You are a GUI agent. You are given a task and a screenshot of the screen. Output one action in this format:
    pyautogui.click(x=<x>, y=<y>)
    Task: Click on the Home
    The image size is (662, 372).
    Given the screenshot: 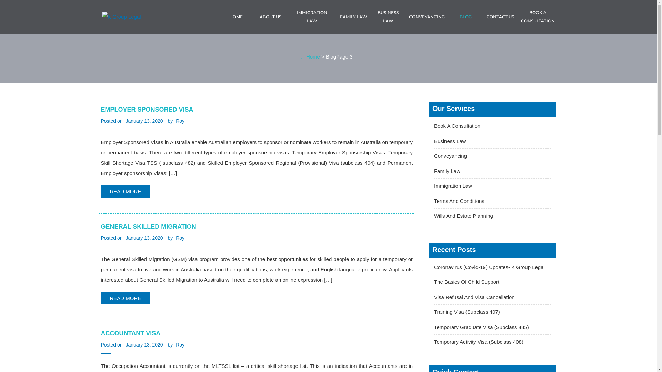 What is the action you would take?
    pyautogui.click(x=310, y=57)
    